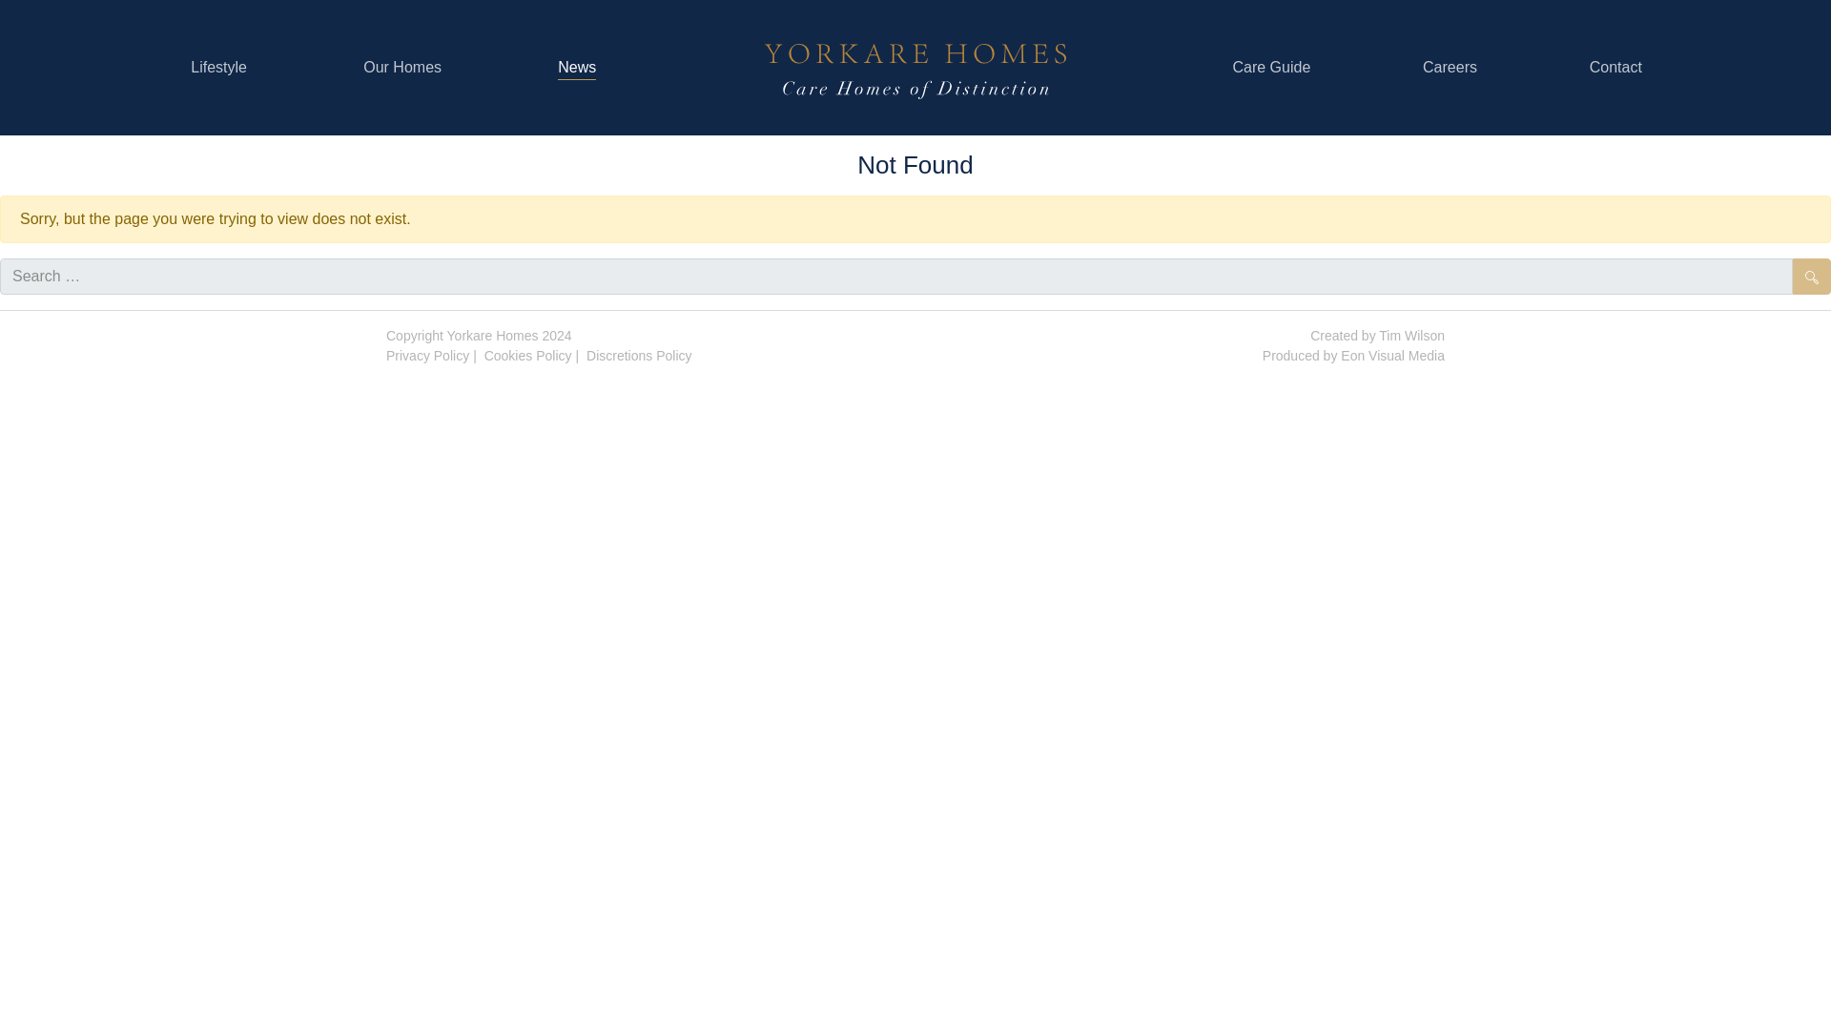 The width and height of the screenshot is (1831, 1030). What do you see at coordinates (218, 67) in the screenshot?
I see `Lifestyle` at bounding box center [218, 67].